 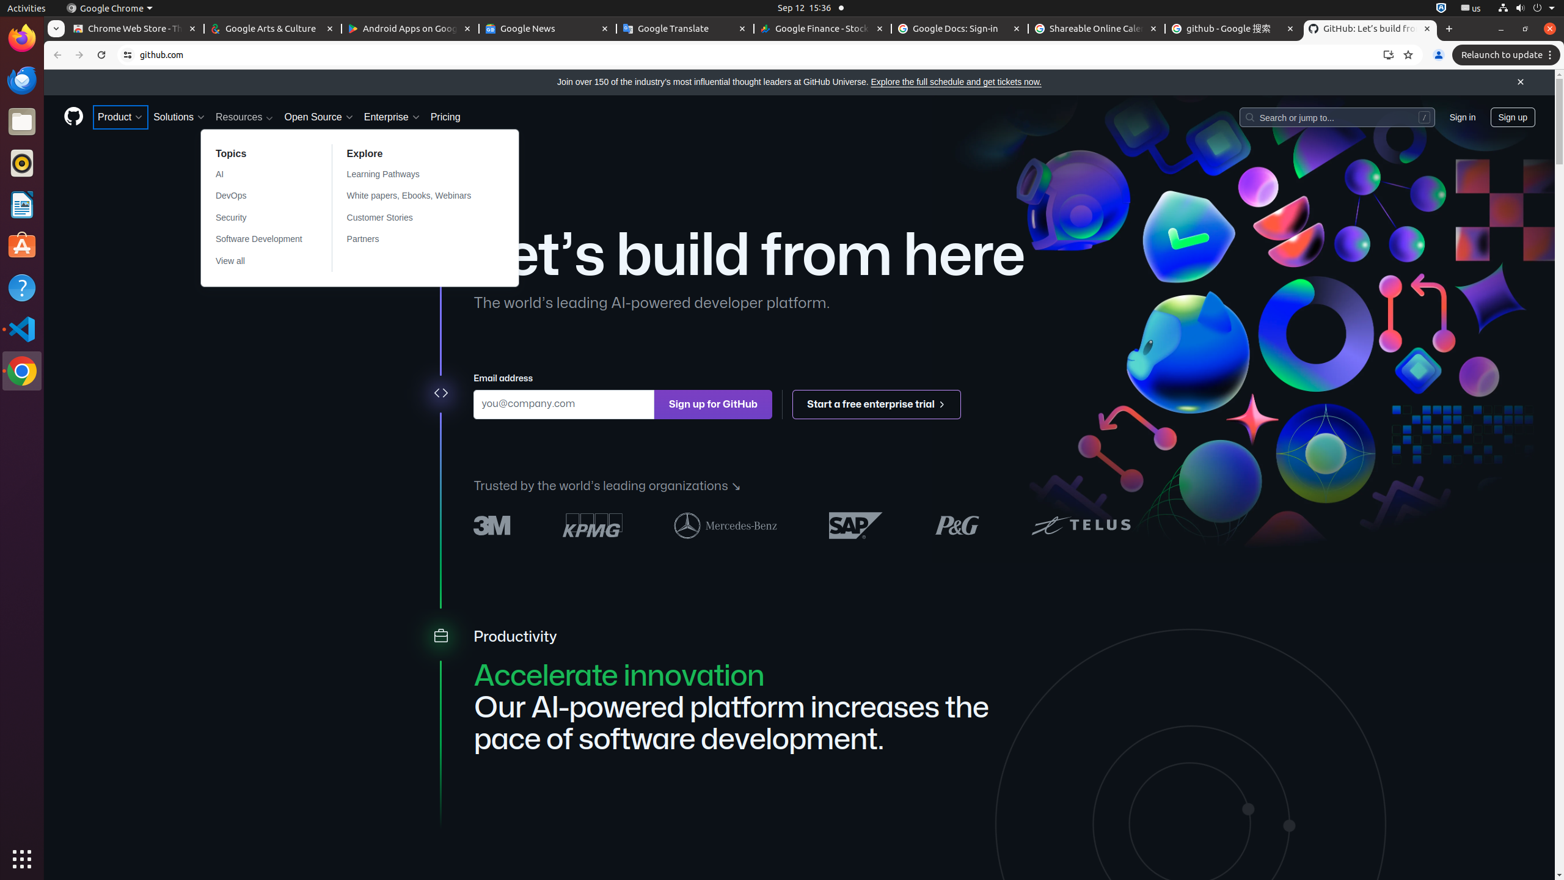 What do you see at coordinates (1521, 82) in the screenshot?
I see `Close` at bounding box center [1521, 82].